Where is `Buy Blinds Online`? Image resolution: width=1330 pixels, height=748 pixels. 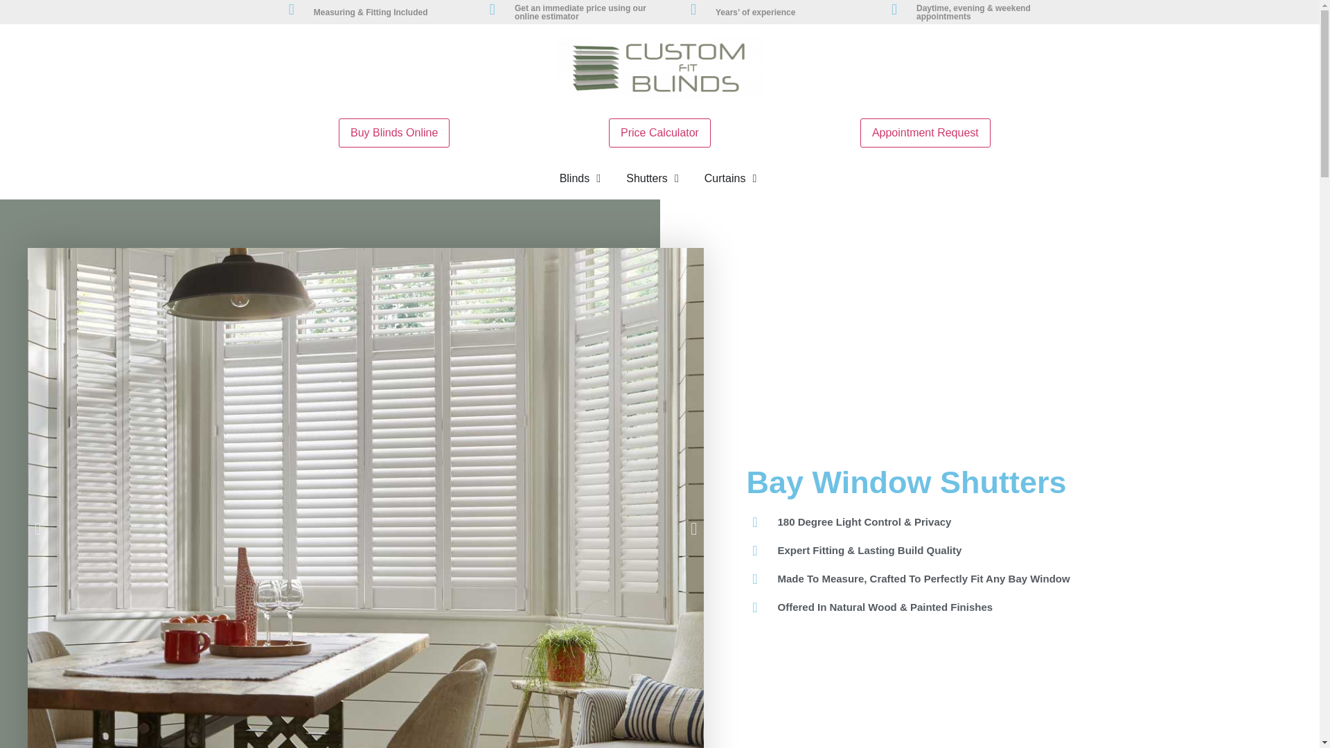
Buy Blinds Online is located at coordinates (393, 132).